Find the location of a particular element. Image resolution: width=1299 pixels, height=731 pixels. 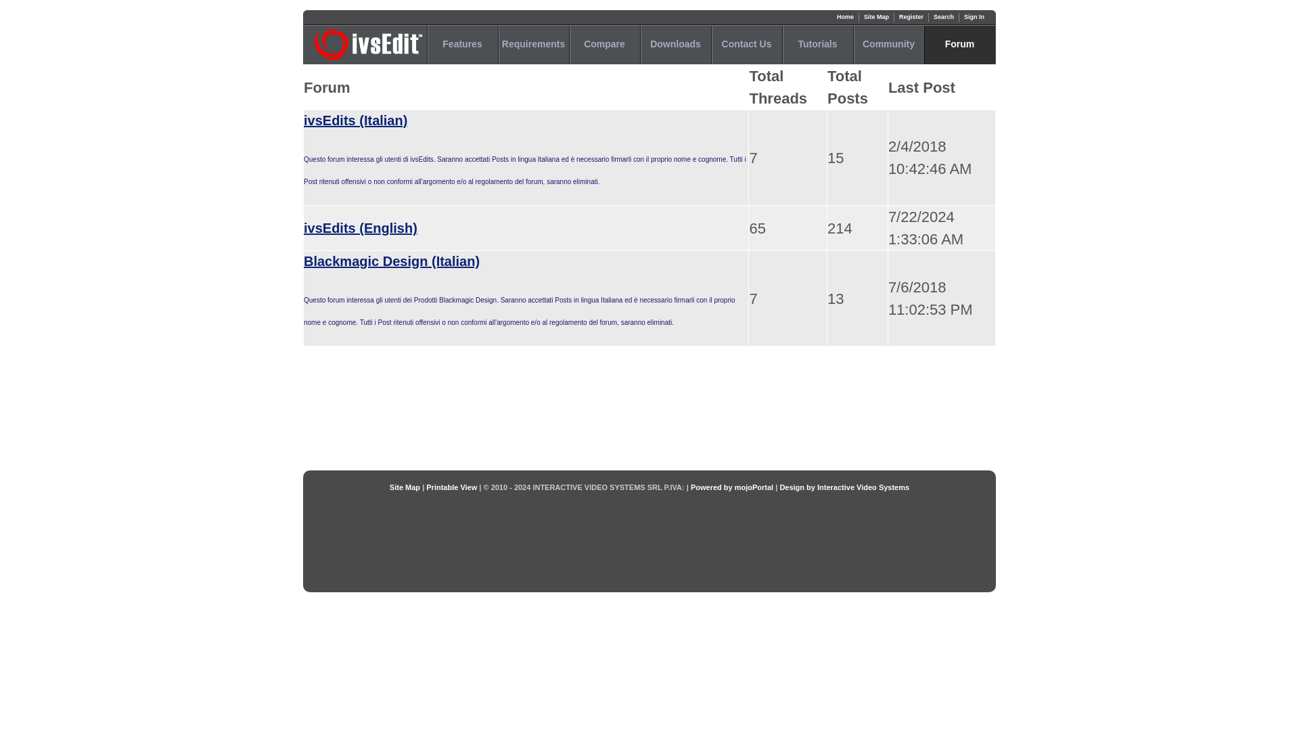

Compare is located at coordinates (604, 45).